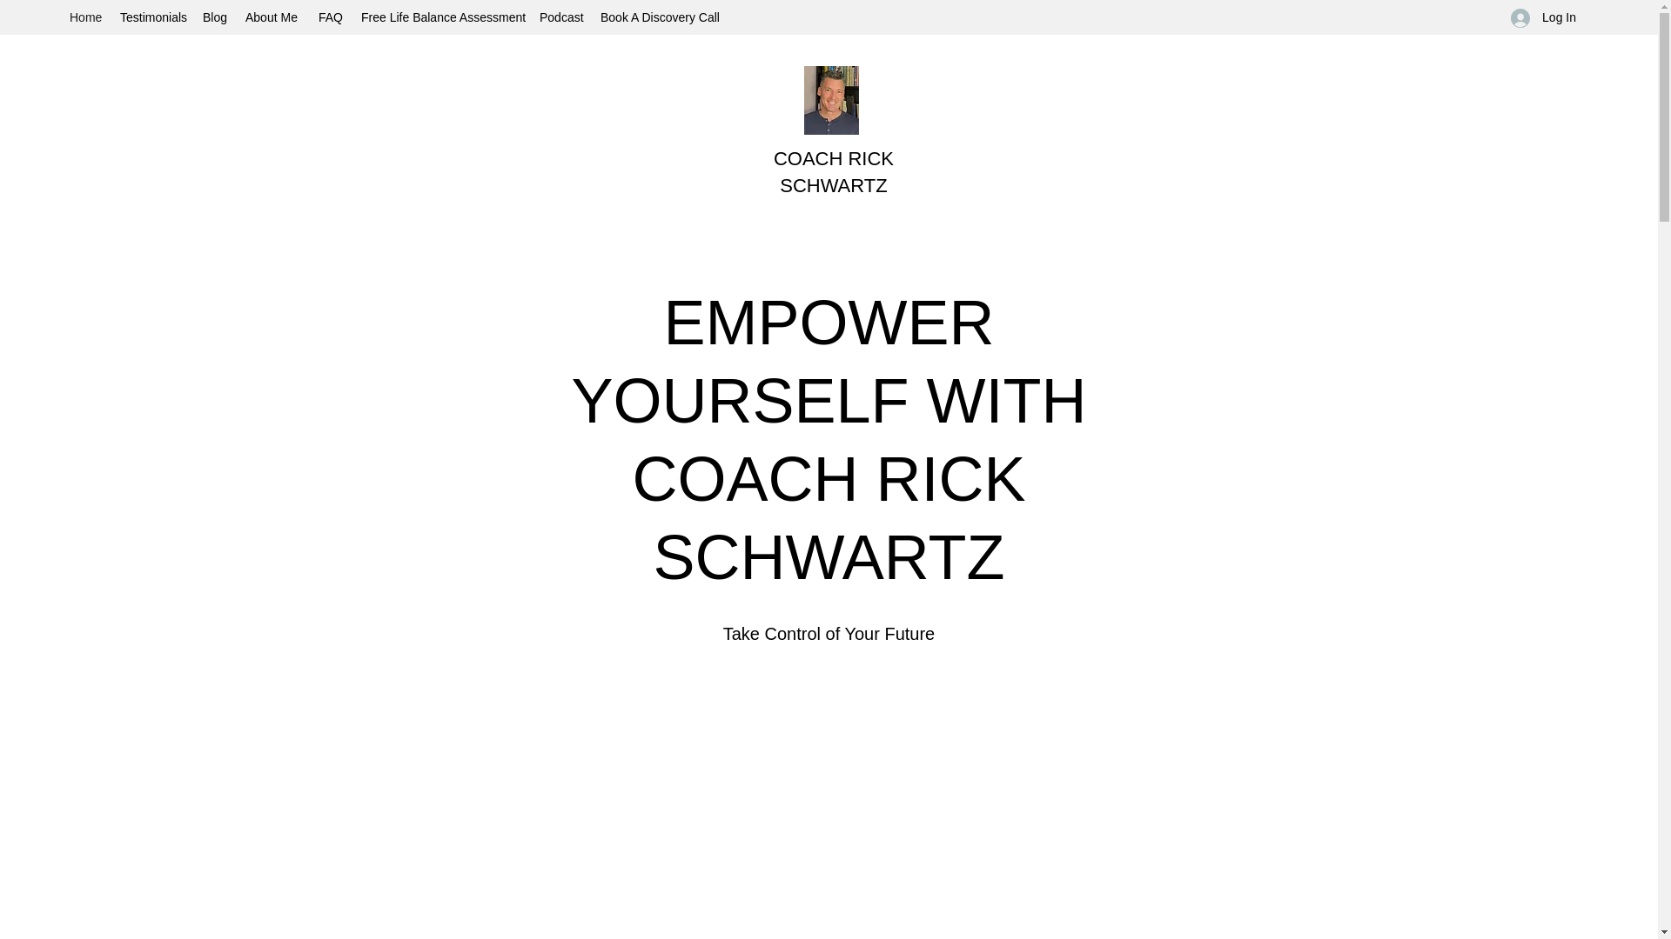 This screenshot has height=939, width=1671. I want to click on Podcast, so click(560, 17).